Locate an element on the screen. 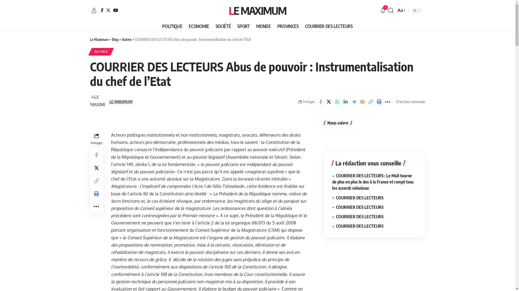 The width and height of the screenshot is (519, 291). COURRIER DES LECTEURS is located at coordinates (360, 198).